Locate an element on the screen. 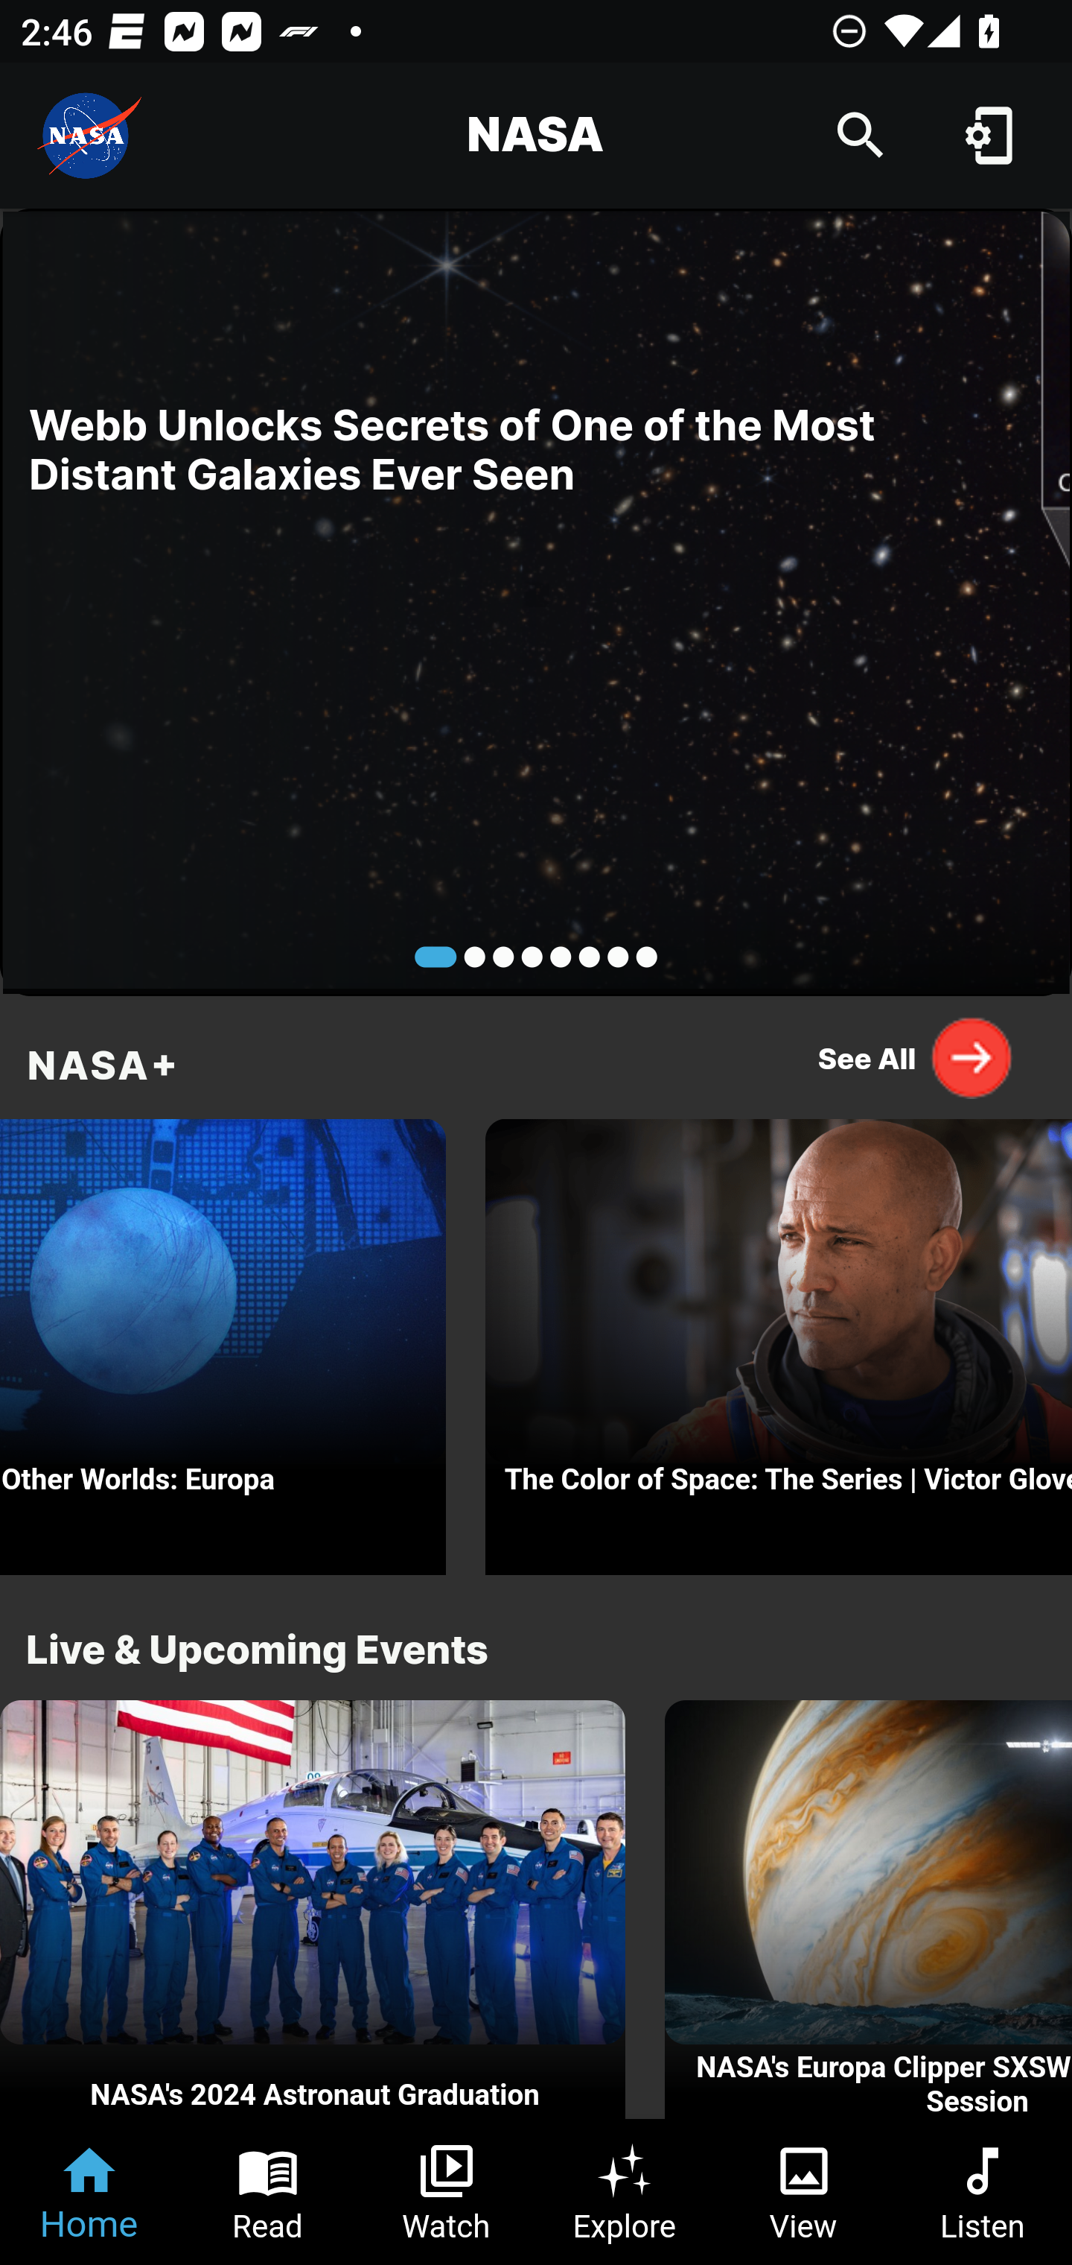 The width and height of the screenshot is (1072, 2265). View
Tab 5 of 6 is located at coordinates (804, 2192).